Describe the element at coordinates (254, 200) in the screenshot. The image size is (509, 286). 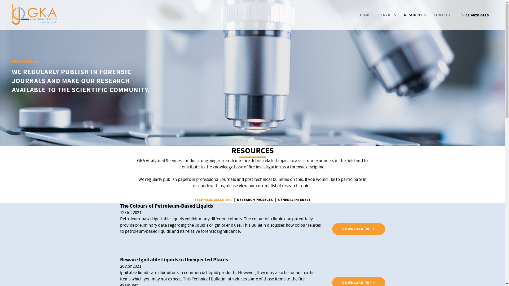
I see `RESEARCH PROJECTS` at that location.